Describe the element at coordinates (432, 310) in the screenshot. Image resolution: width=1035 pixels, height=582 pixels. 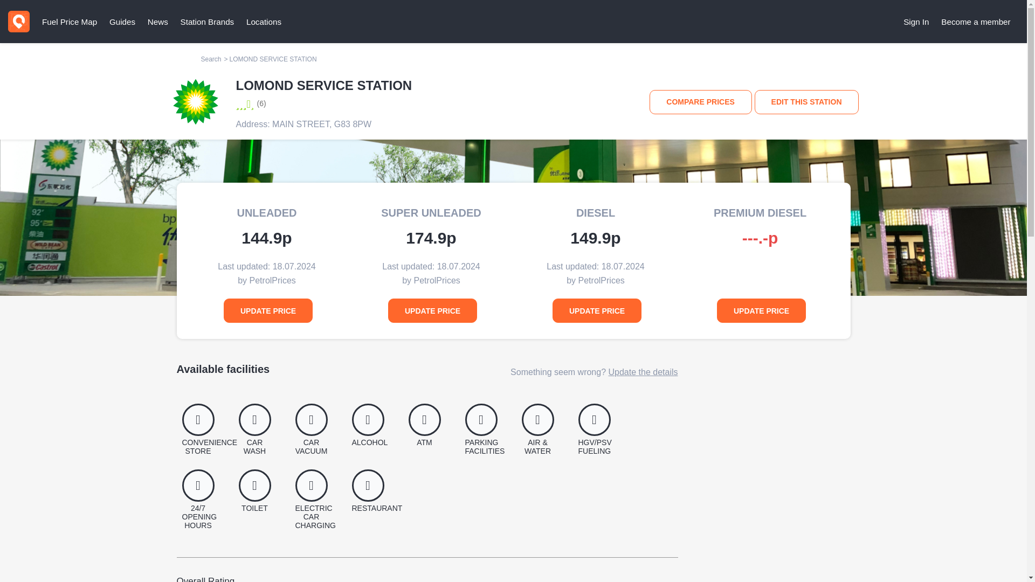
I see `UPDATE PRICE` at that location.